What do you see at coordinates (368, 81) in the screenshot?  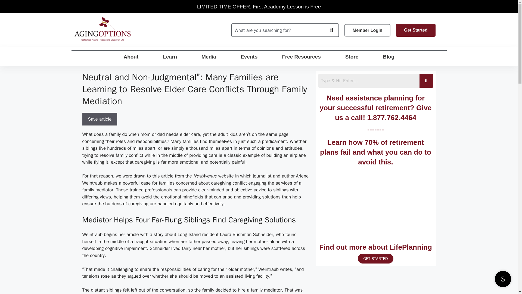 I see `Search` at bounding box center [368, 81].